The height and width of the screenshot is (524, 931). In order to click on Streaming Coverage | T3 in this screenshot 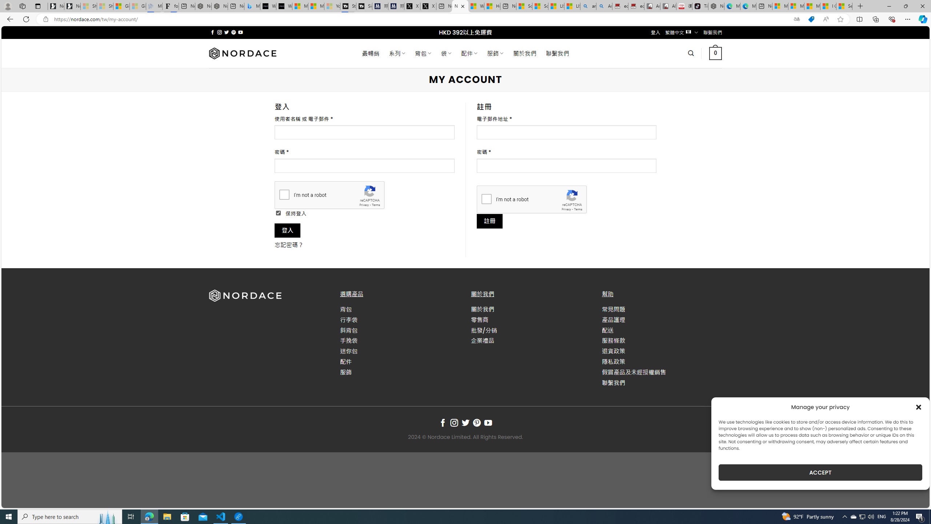, I will do `click(348, 6)`.